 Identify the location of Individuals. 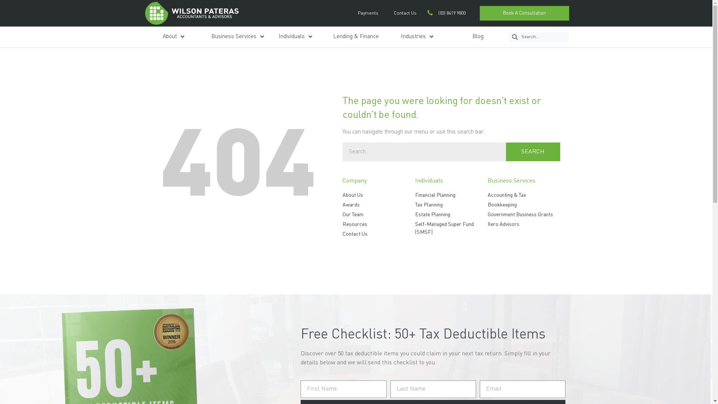
(295, 37).